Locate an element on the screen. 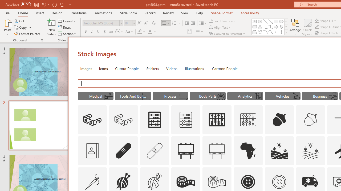 The image size is (341, 191). AutomationID: Icons_Lungs_M is located at coordinates (221, 97).